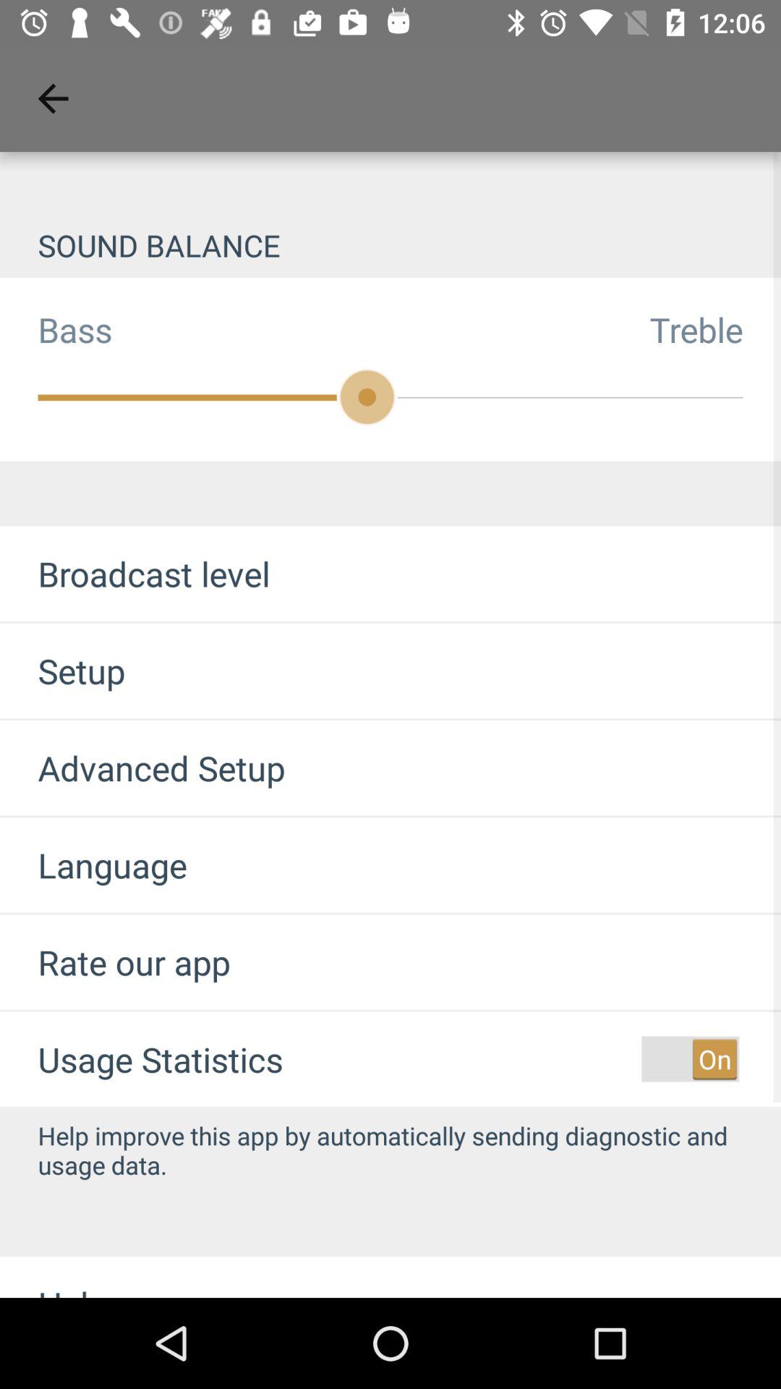 This screenshot has width=781, height=1389. What do you see at coordinates (115, 962) in the screenshot?
I see `open the item below the language item` at bounding box center [115, 962].